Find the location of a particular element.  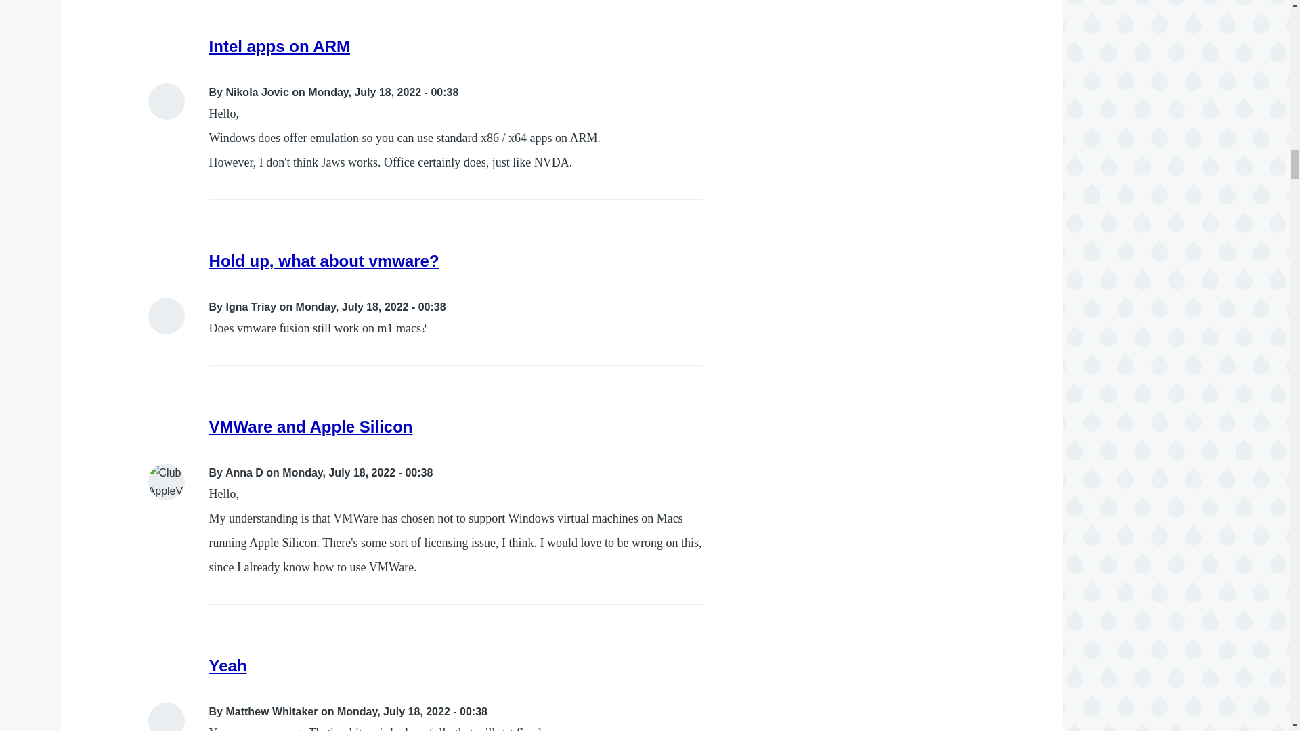

VMWare and Apple Silicon is located at coordinates (311, 426).